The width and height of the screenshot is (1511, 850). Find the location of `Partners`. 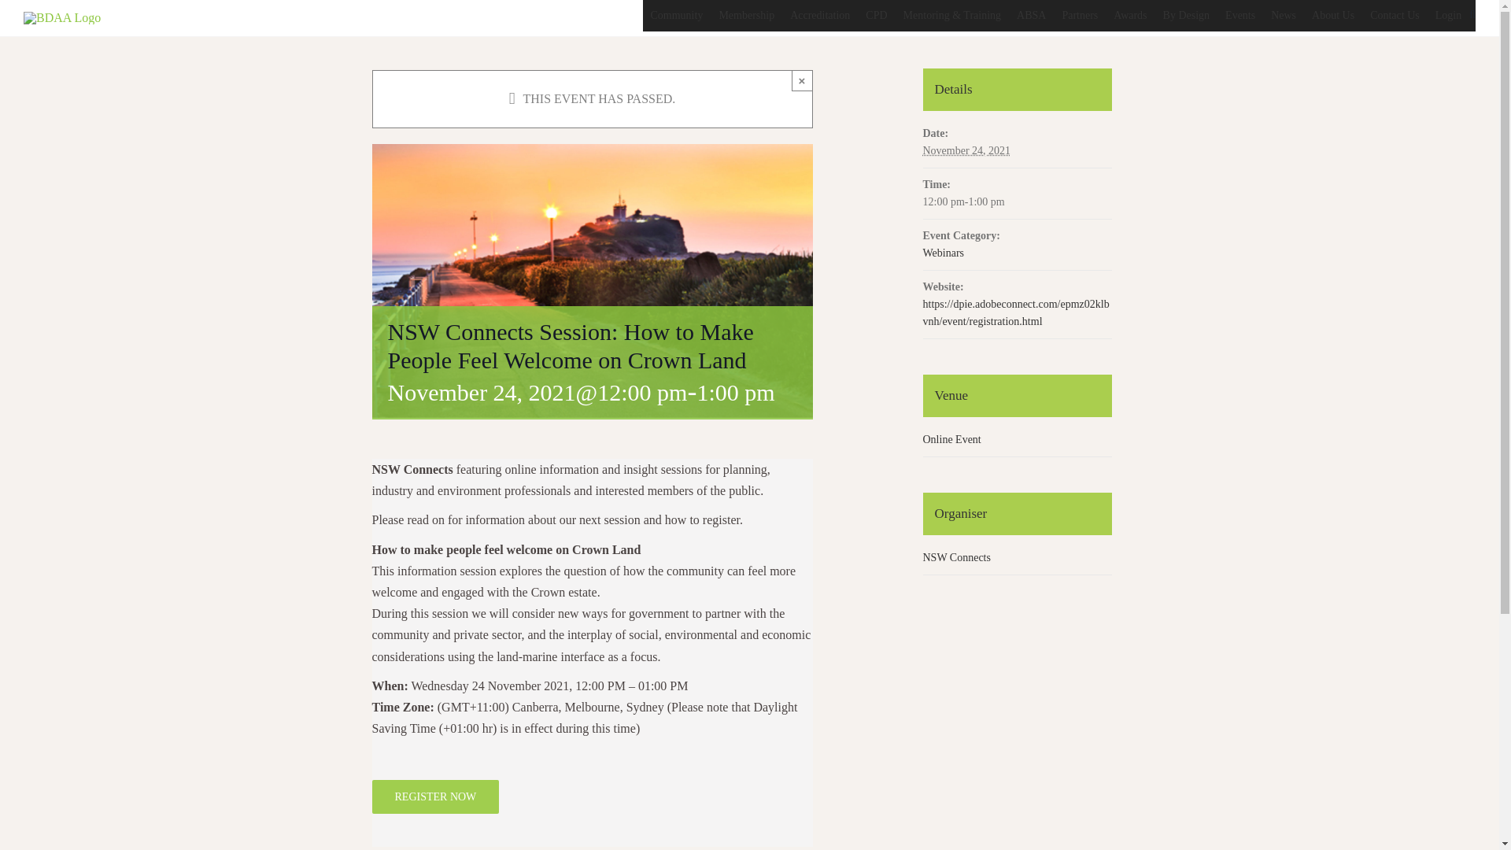

Partners is located at coordinates (1080, 16).